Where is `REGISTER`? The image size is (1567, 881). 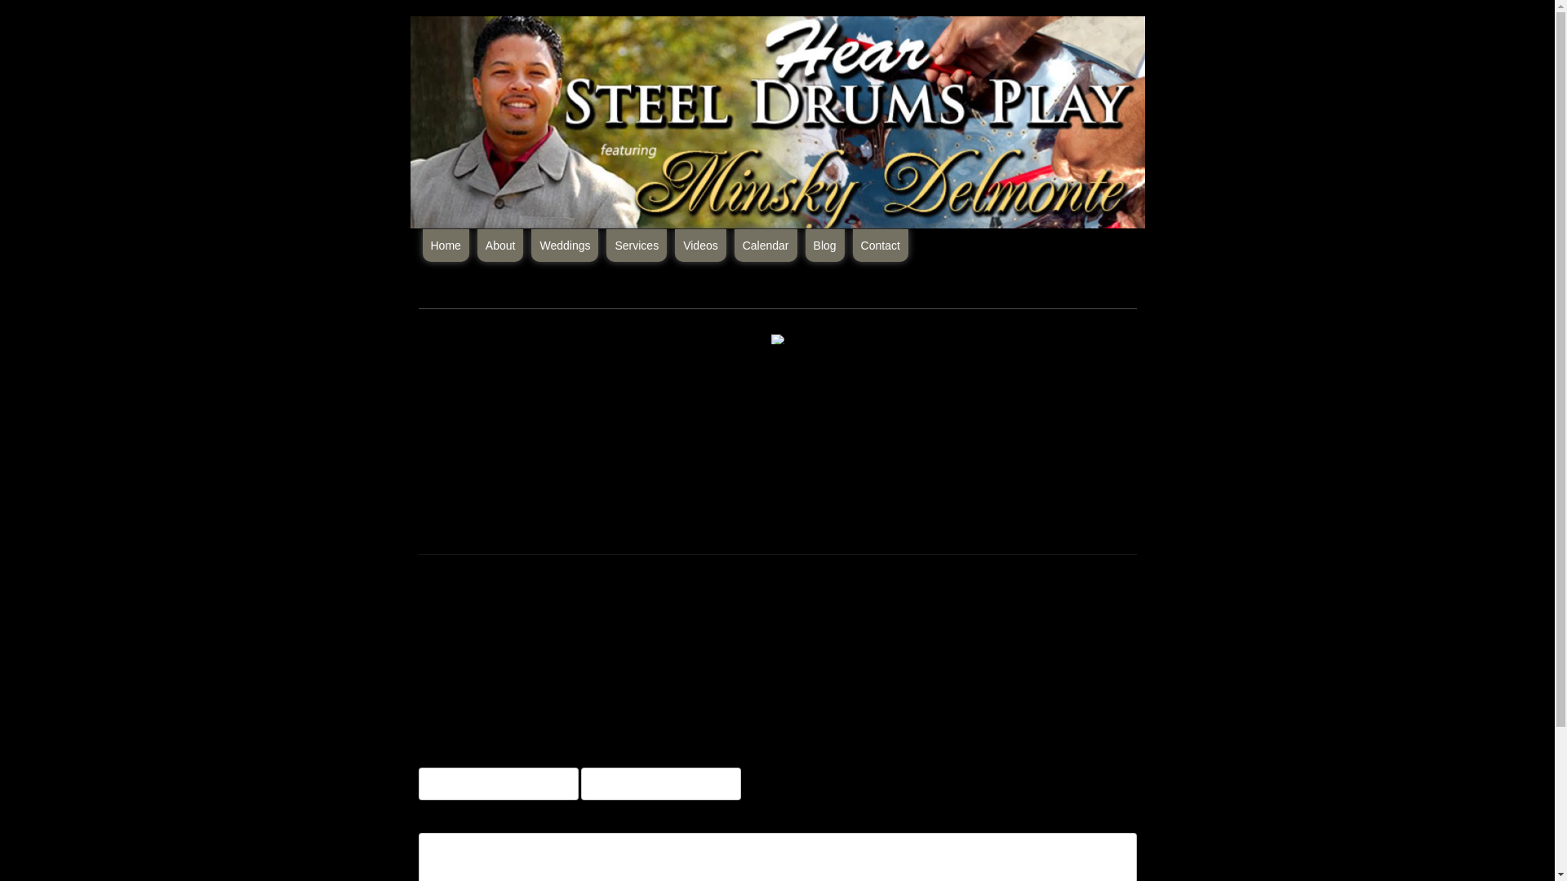
REGISTER is located at coordinates (988, 721).